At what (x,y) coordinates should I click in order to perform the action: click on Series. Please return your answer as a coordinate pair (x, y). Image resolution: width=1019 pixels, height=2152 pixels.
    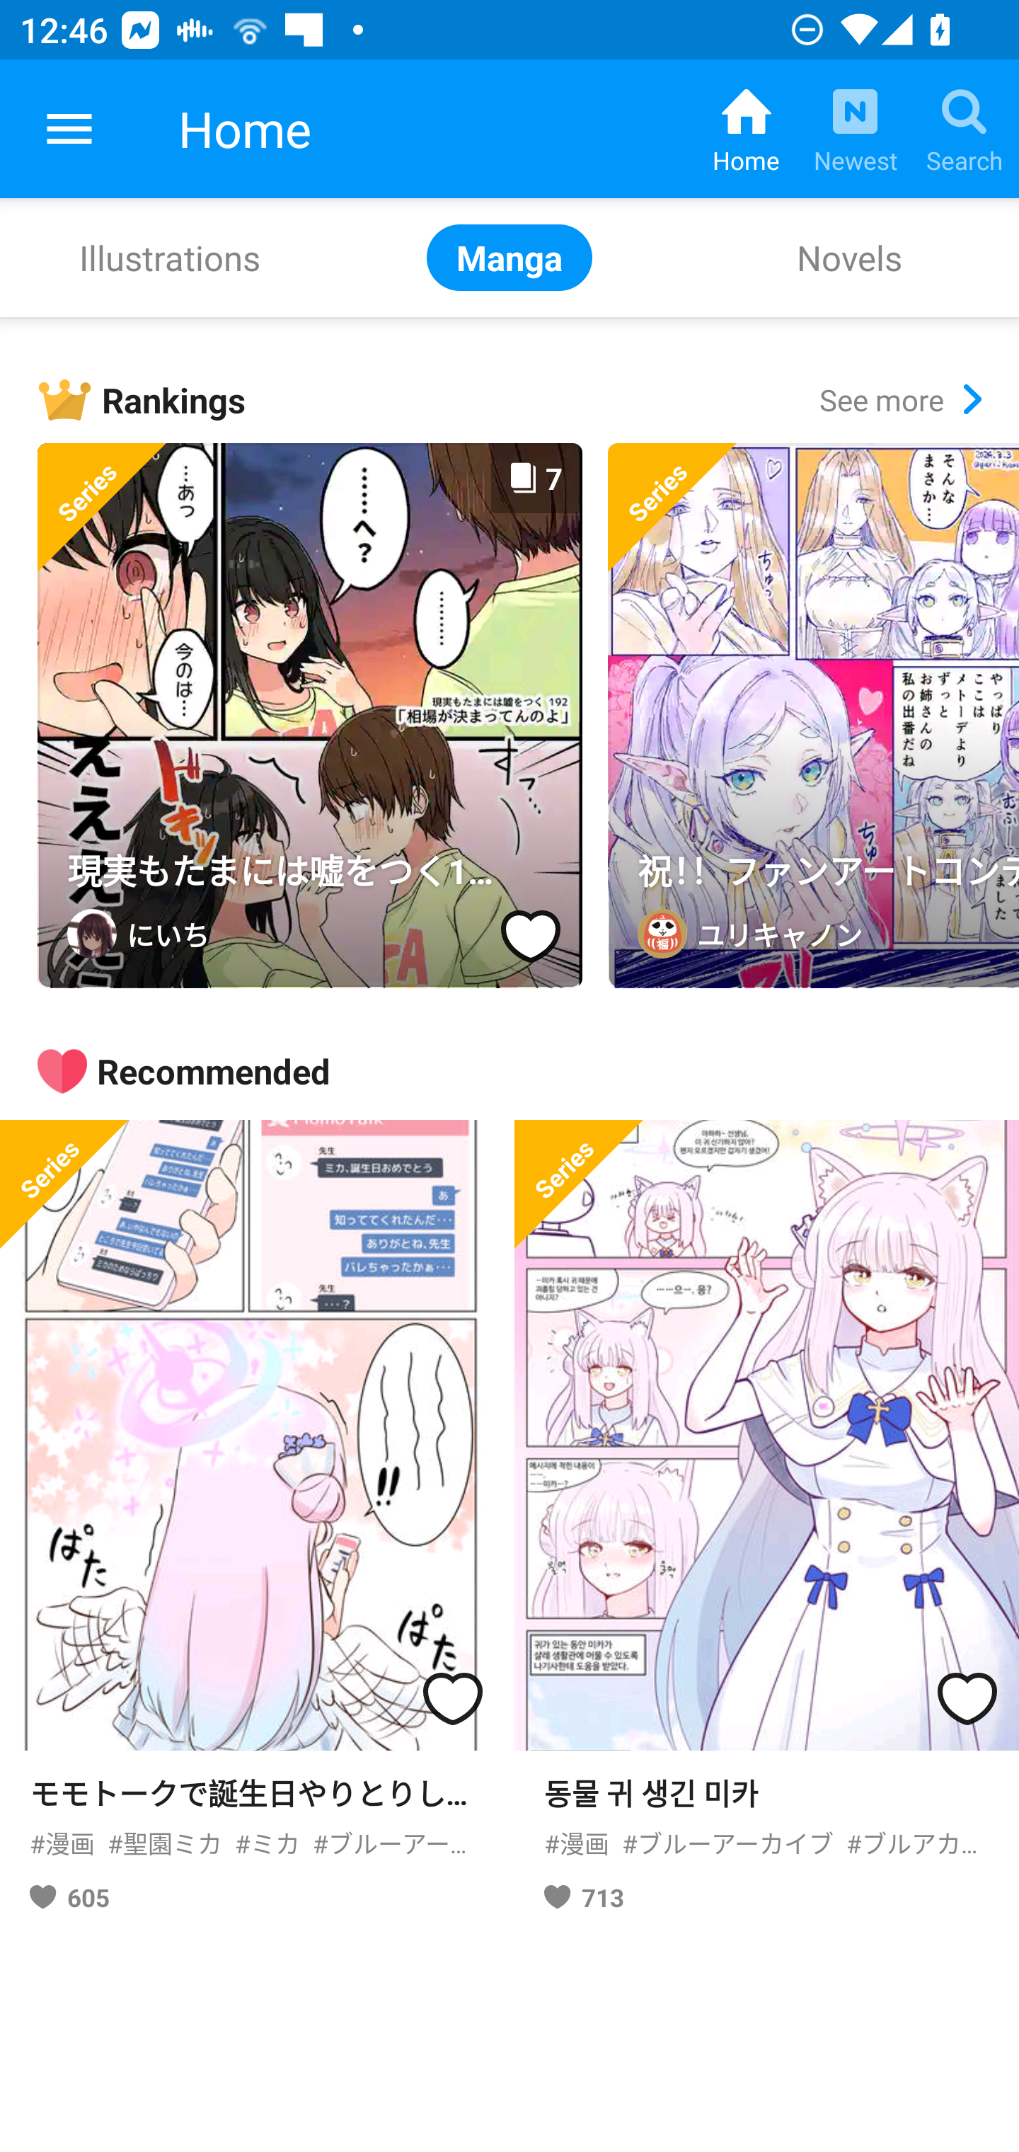
    Looking at the image, I should click on (102, 508).